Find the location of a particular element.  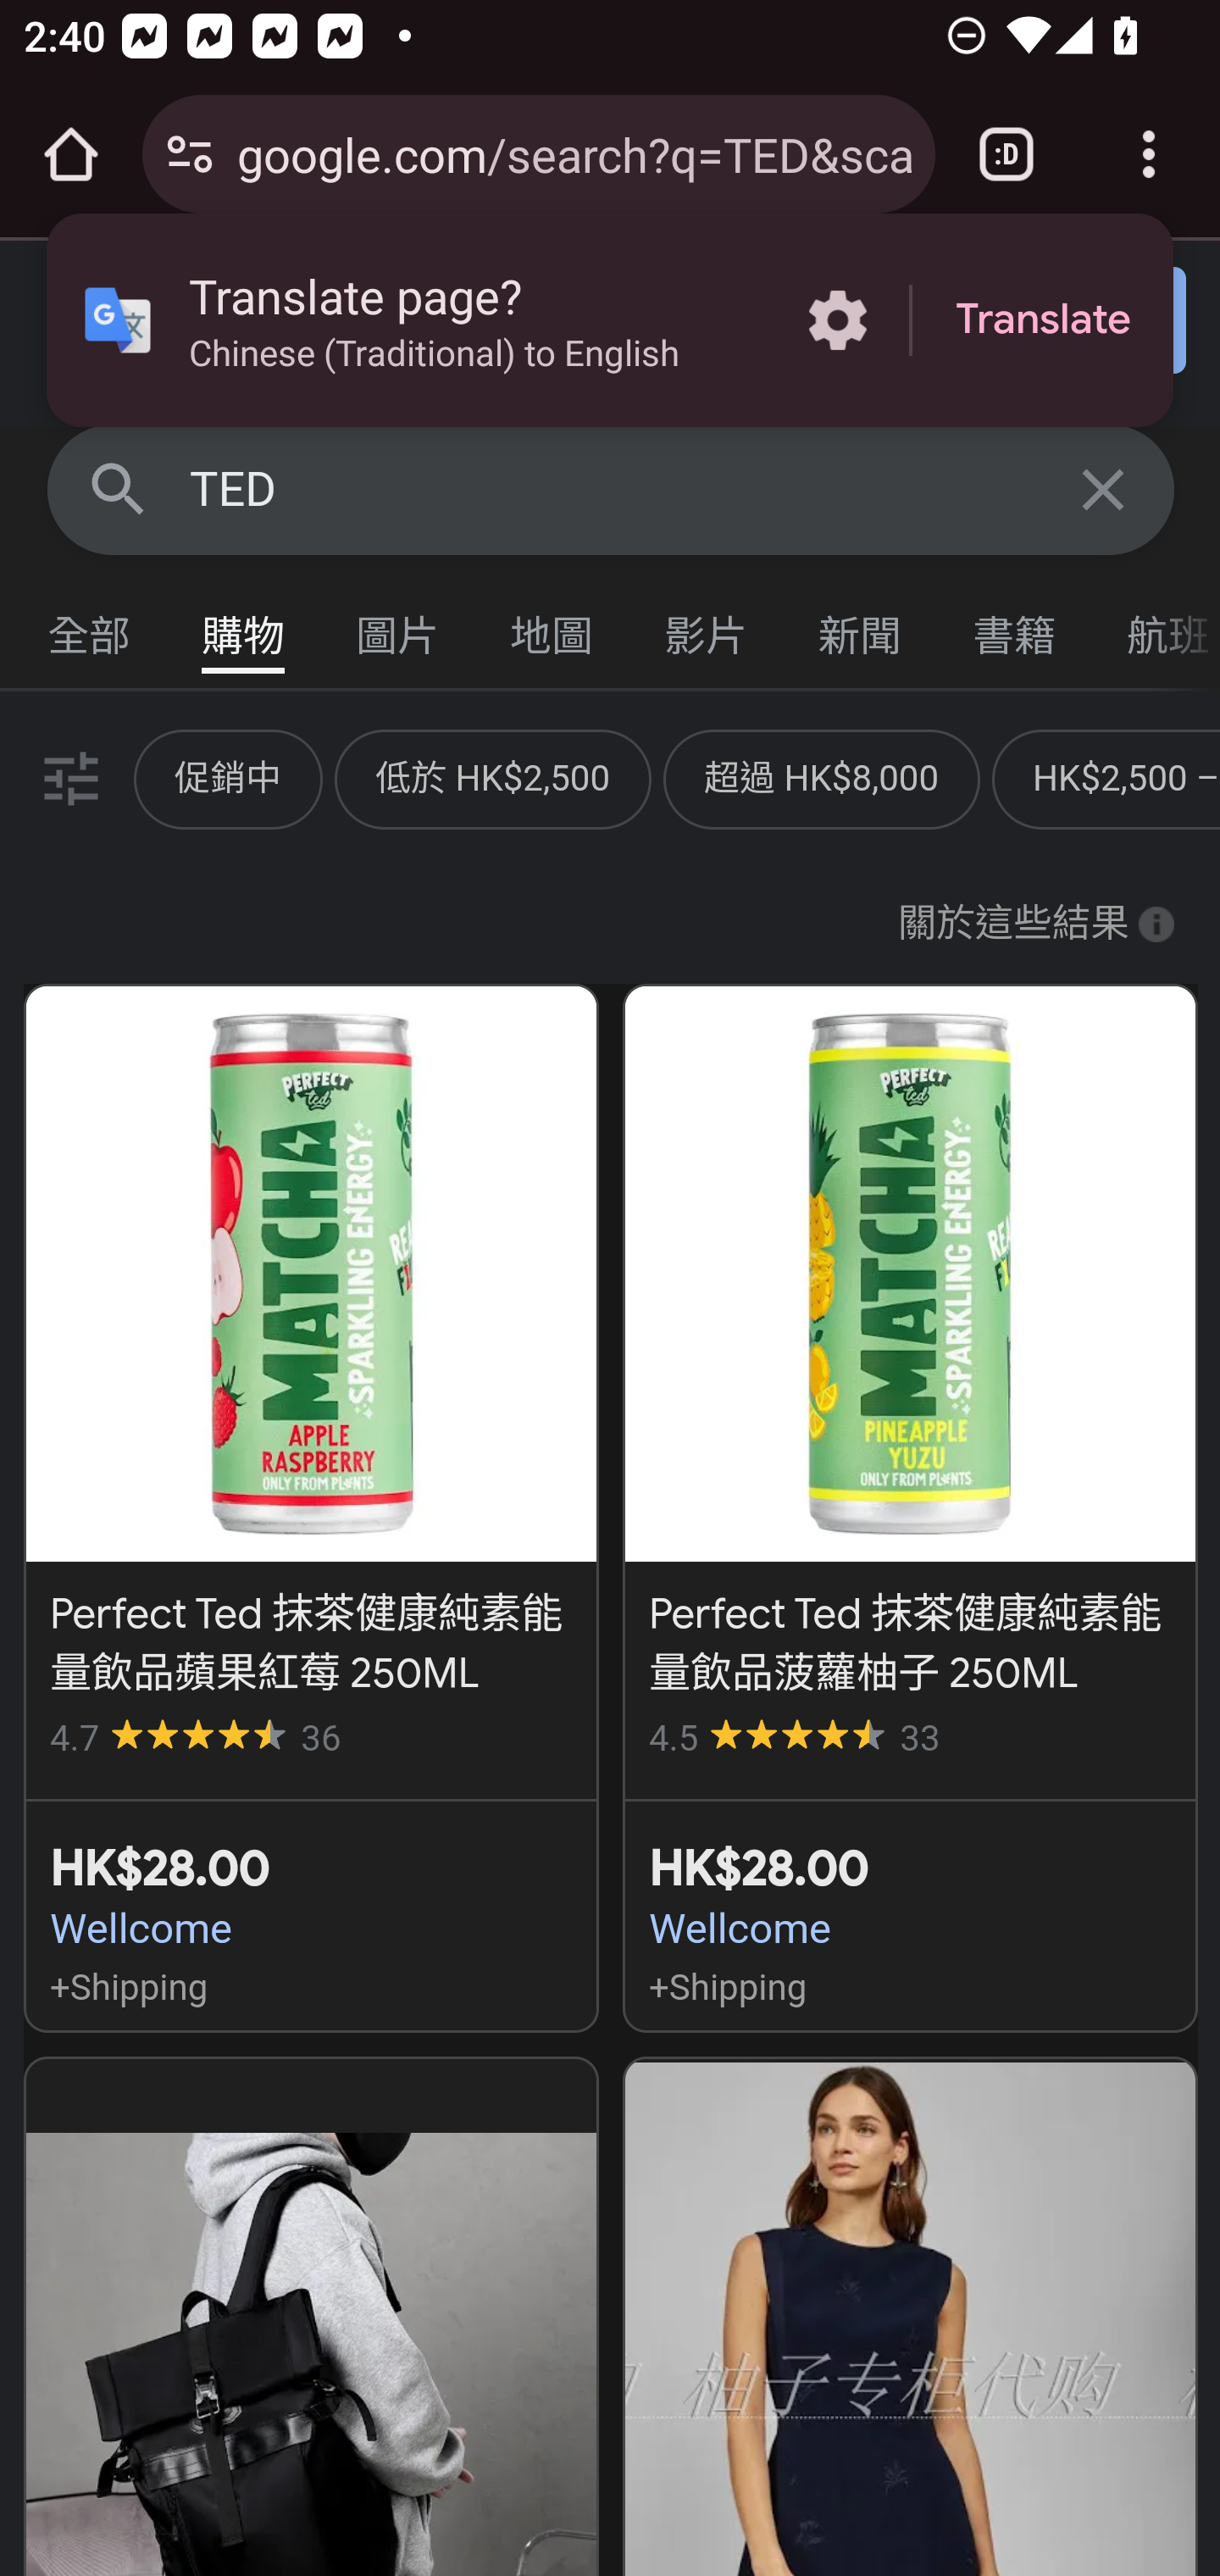

Switch or close tabs is located at coordinates (1006, 154).